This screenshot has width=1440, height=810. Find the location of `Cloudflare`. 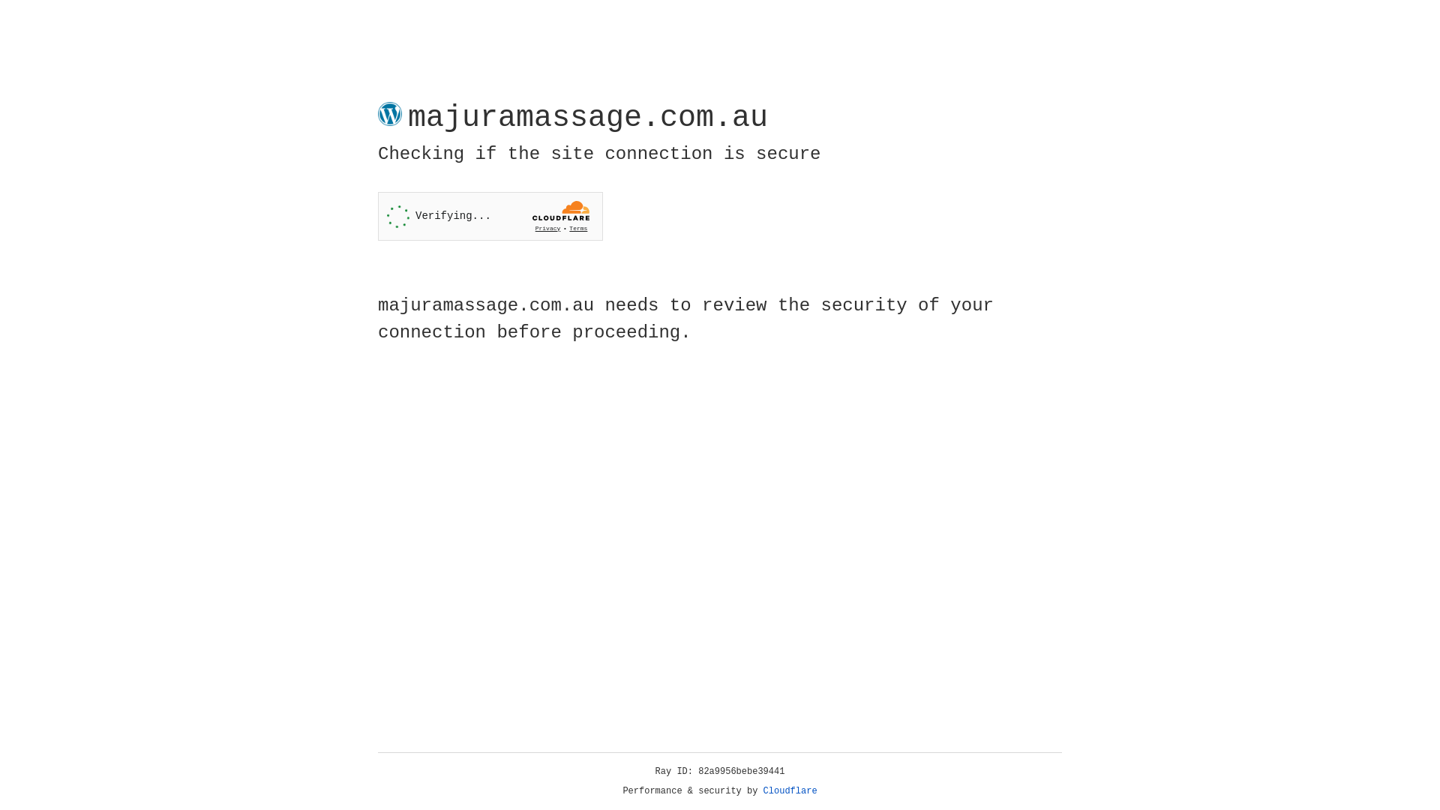

Cloudflare is located at coordinates (790, 791).